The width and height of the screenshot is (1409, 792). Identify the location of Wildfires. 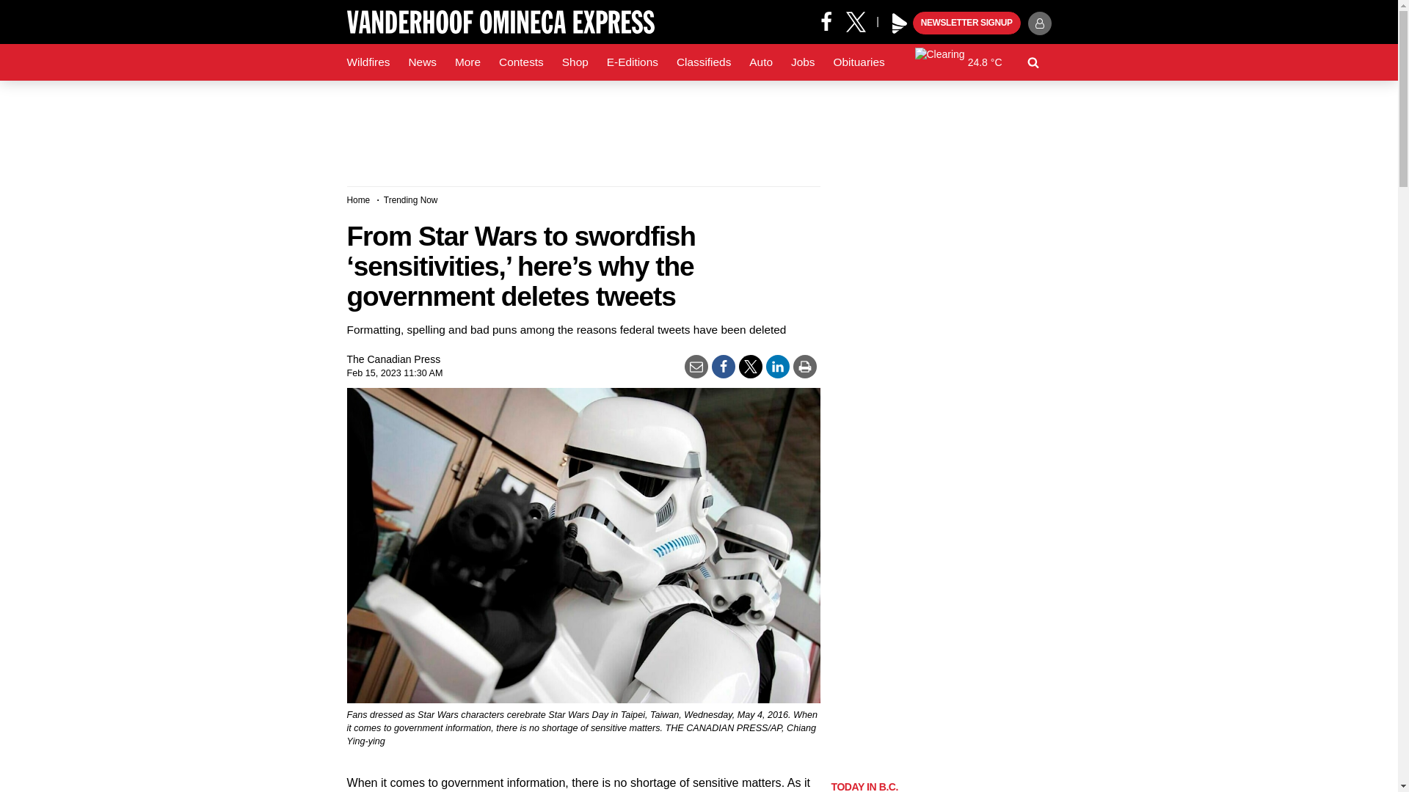
(368, 62).